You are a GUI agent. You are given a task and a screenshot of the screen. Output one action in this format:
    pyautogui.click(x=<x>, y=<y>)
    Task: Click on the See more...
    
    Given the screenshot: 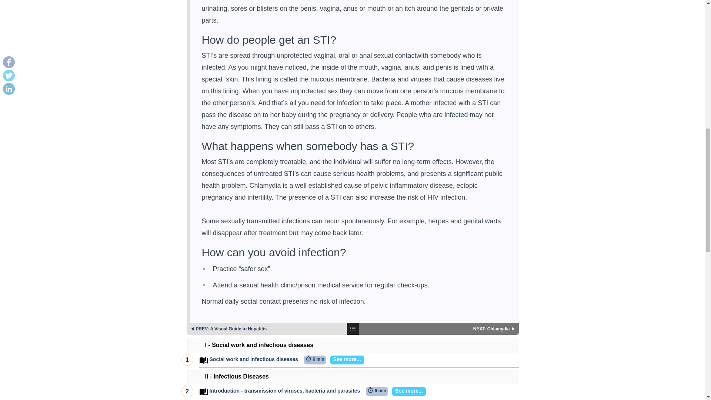 What is the action you would take?
    pyautogui.click(x=407, y=391)
    